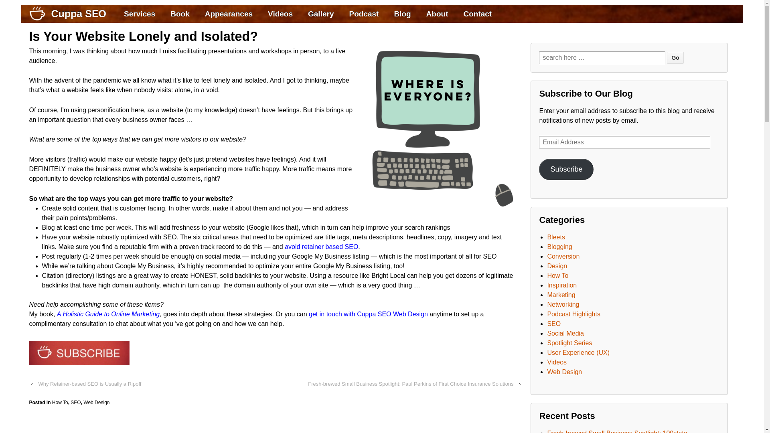  What do you see at coordinates (229, 14) in the screenshot?
I see `Appearances` at bounding box center [229, 14].